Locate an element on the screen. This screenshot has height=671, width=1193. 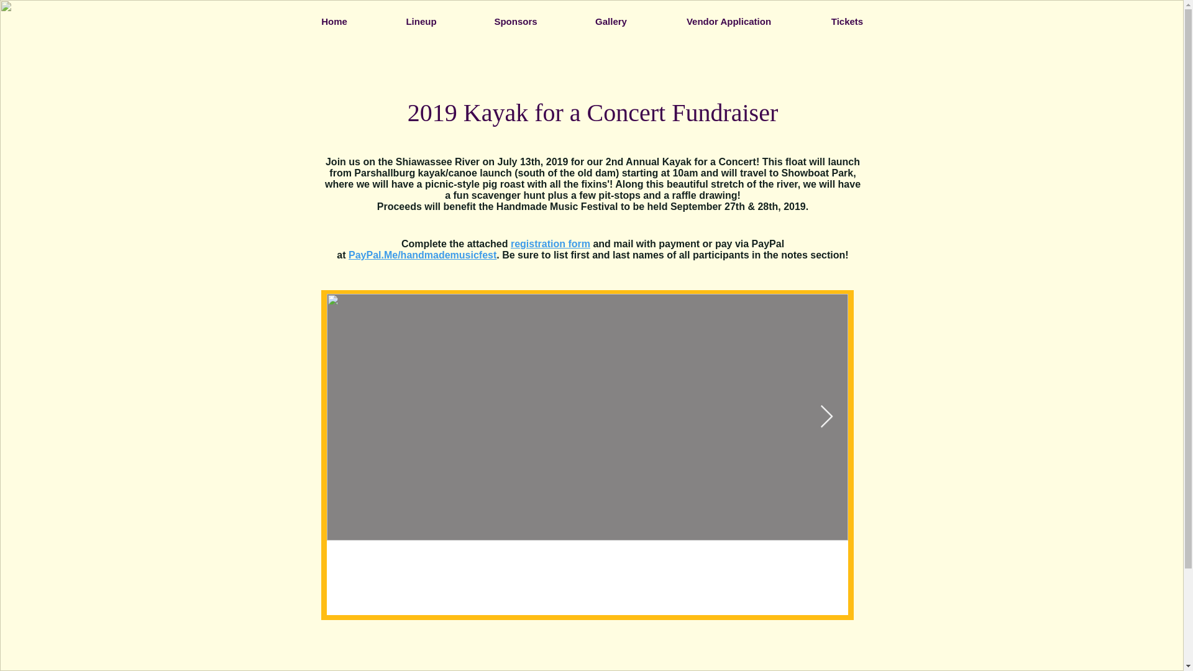
registration form is located at coordinates (551, 244).